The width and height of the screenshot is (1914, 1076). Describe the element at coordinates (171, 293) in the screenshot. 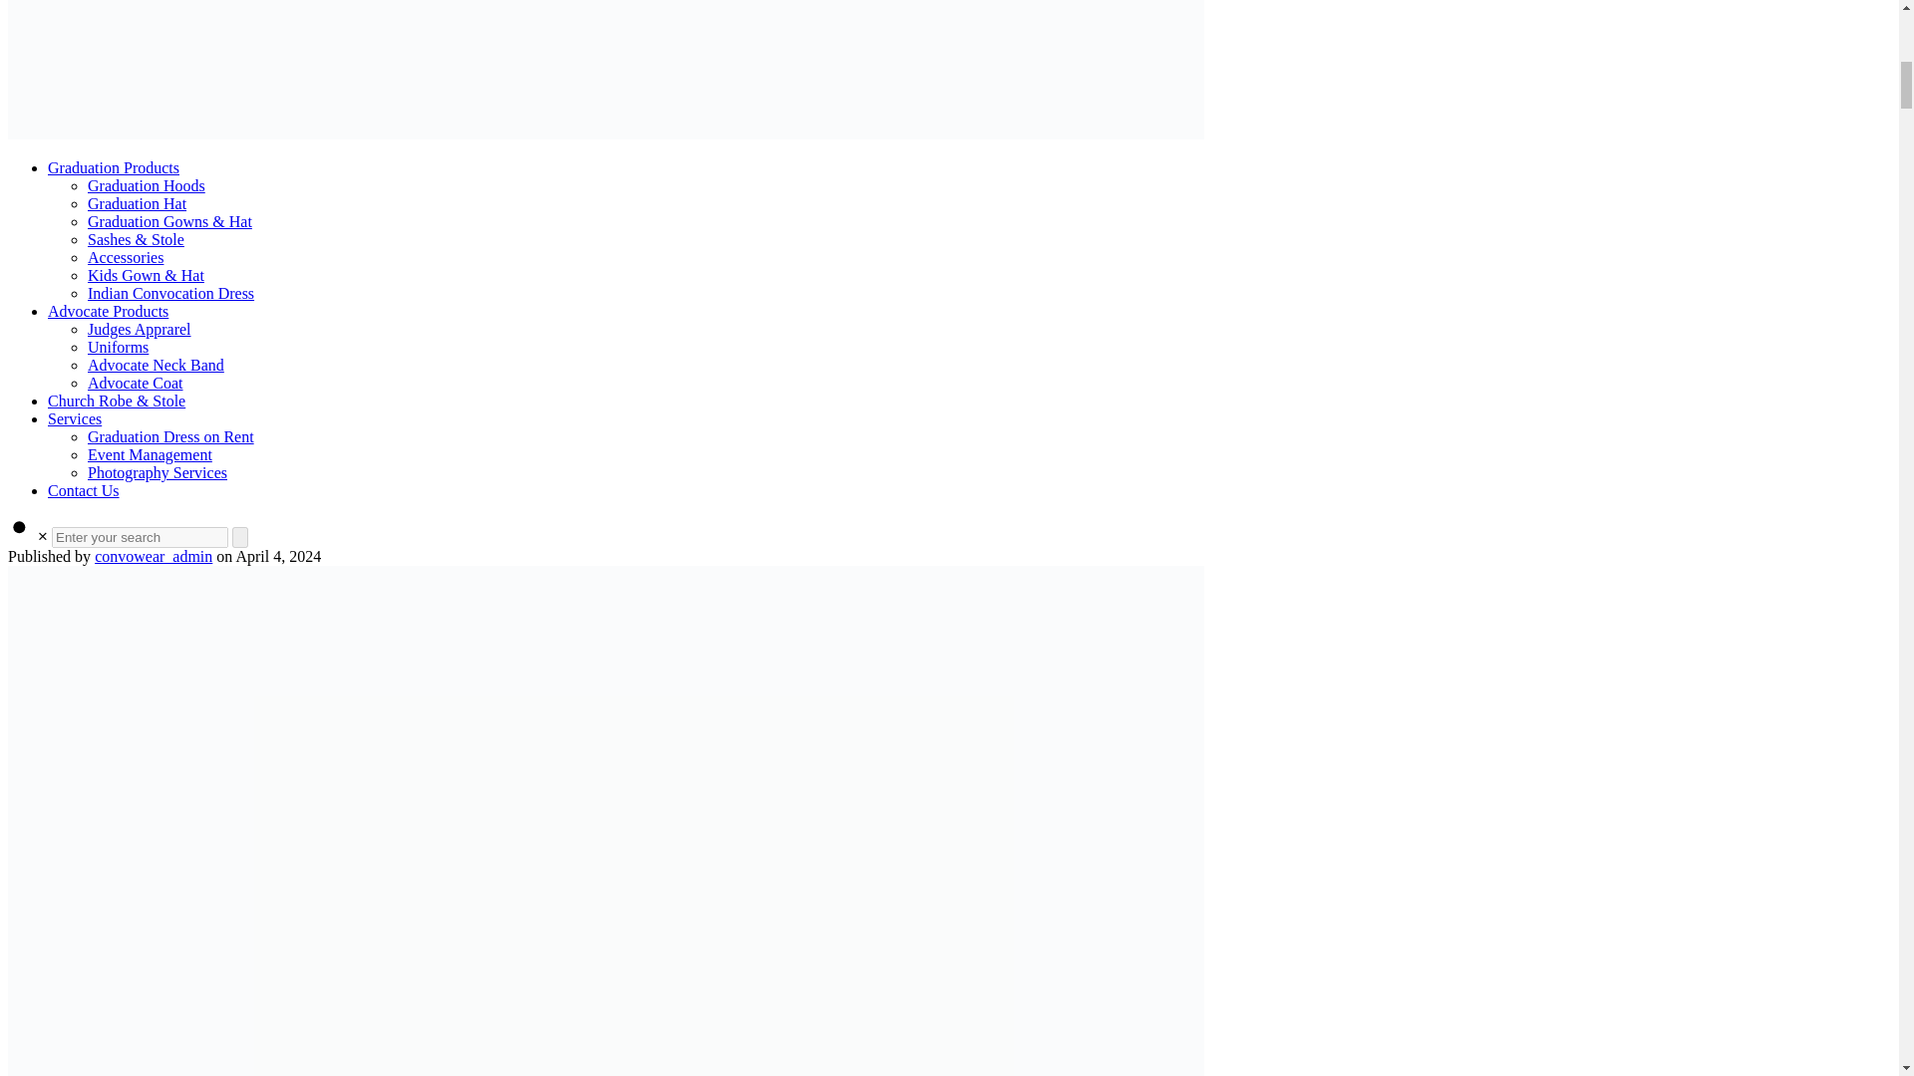

I see `Indian Convocation Dress` at that location.